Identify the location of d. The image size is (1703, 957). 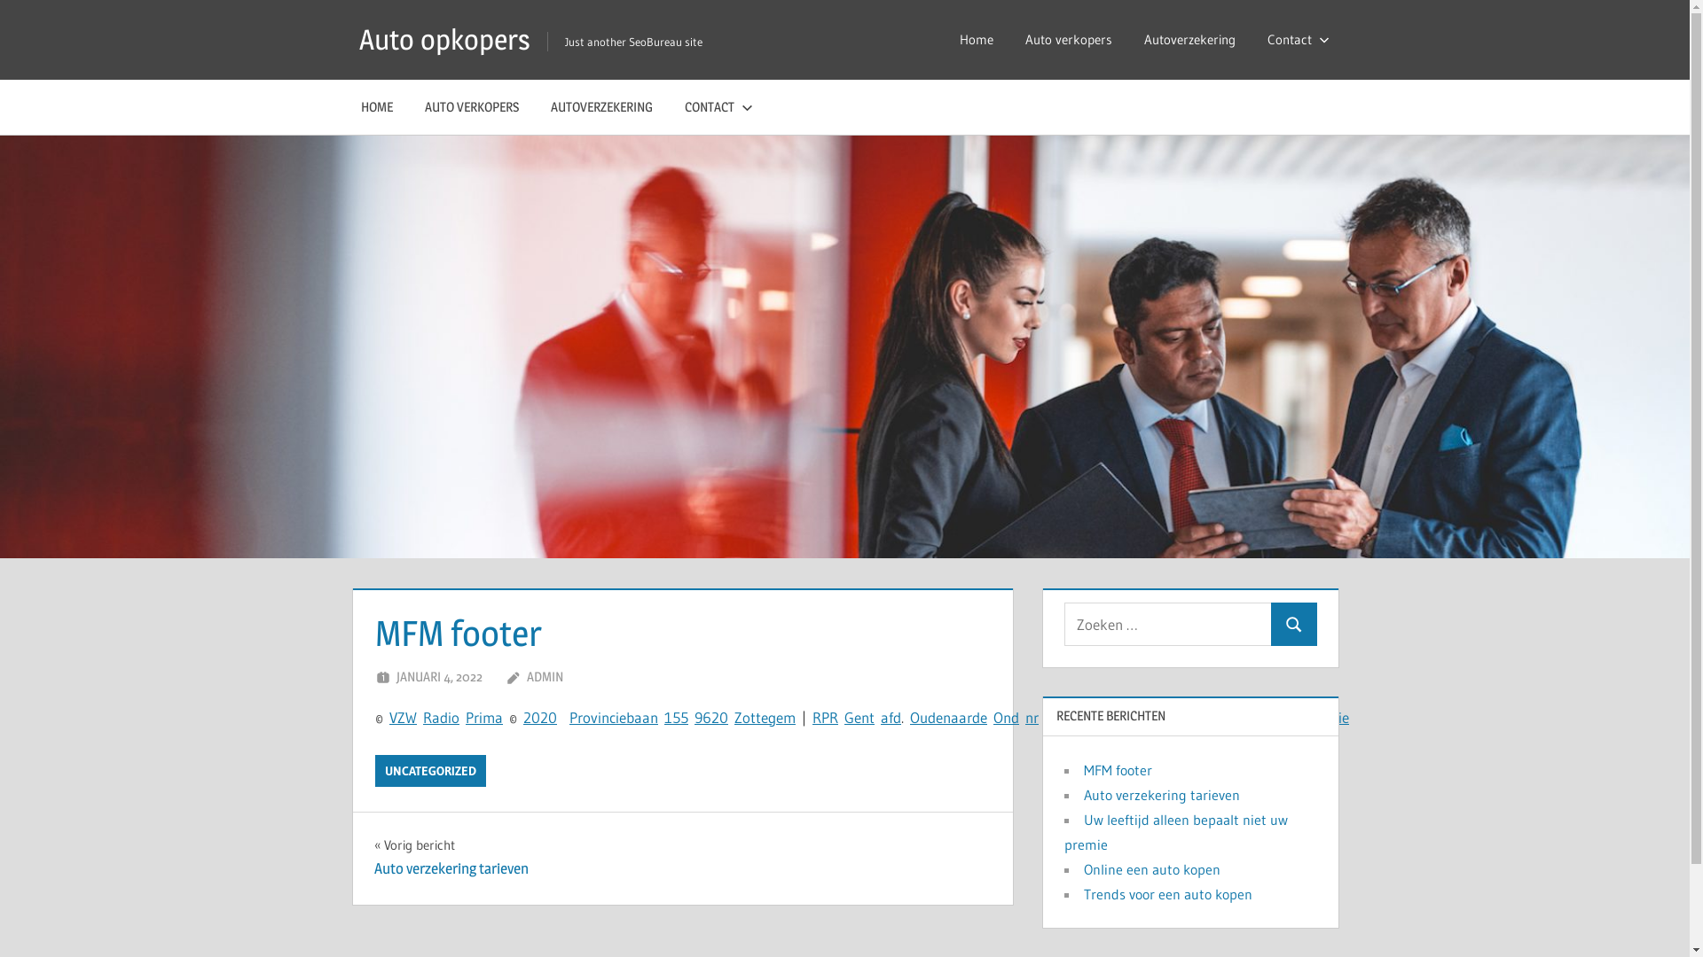
(976, 718).